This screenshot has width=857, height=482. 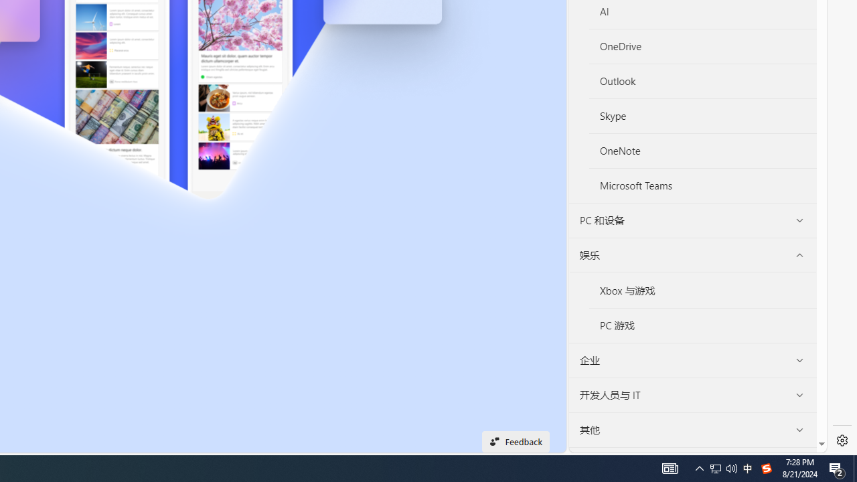 What do you see at coordinates (702, 116) in the screenshot?
I see `Skype` at bounding box center [702, 116].